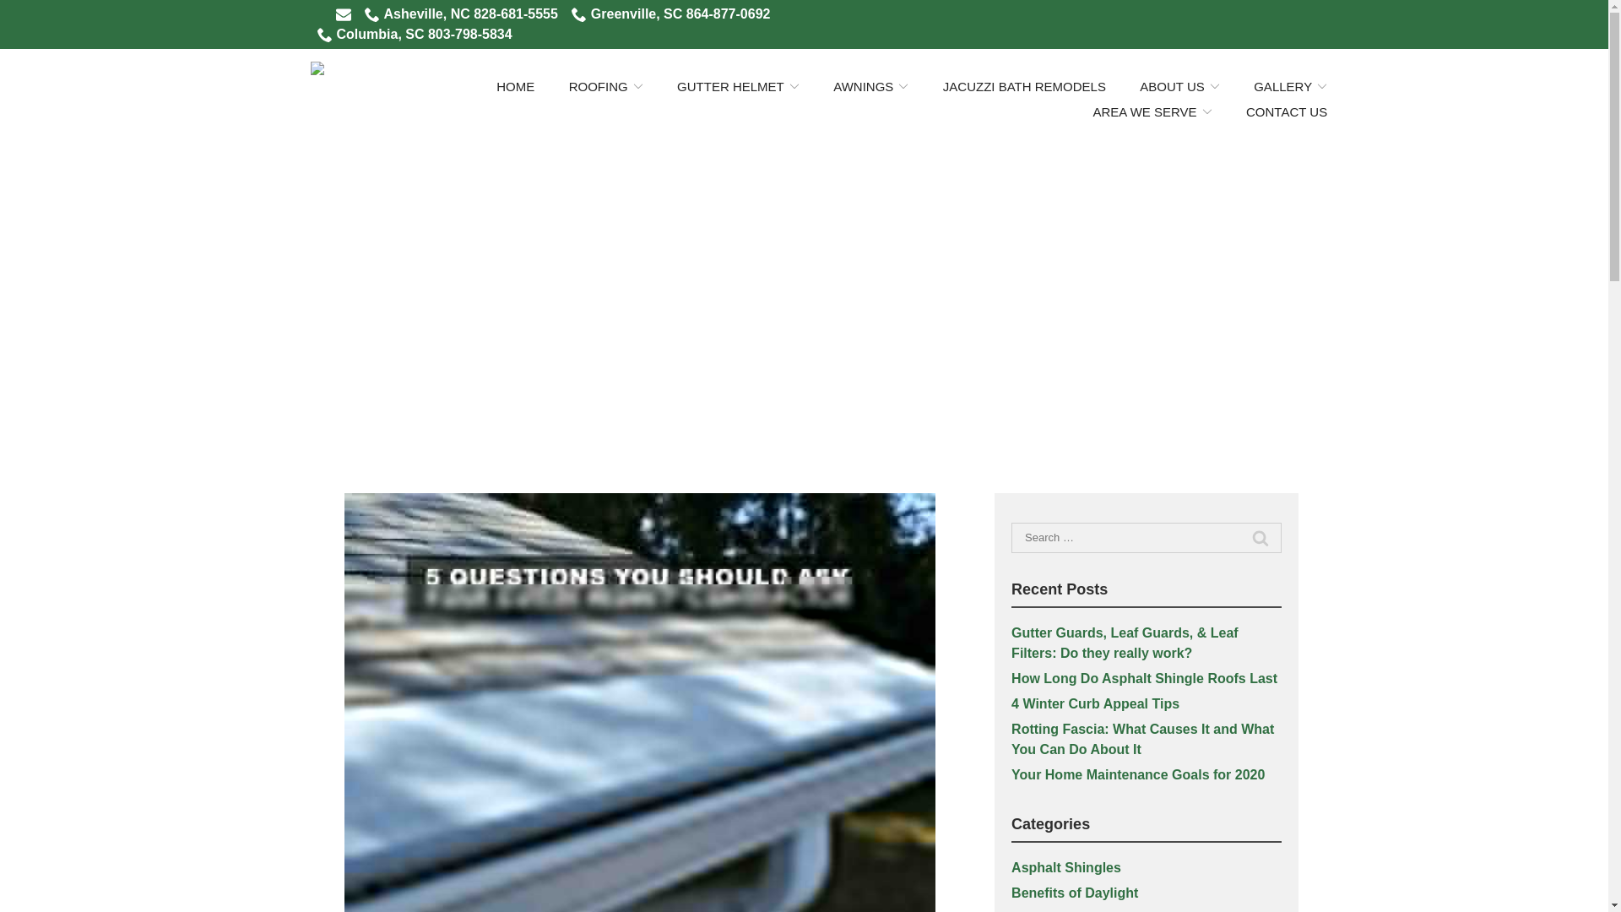  What do you see at coordinates (870, 86) in the screenshot?
I see `AWNINGS` at bounding box center [870, 86].